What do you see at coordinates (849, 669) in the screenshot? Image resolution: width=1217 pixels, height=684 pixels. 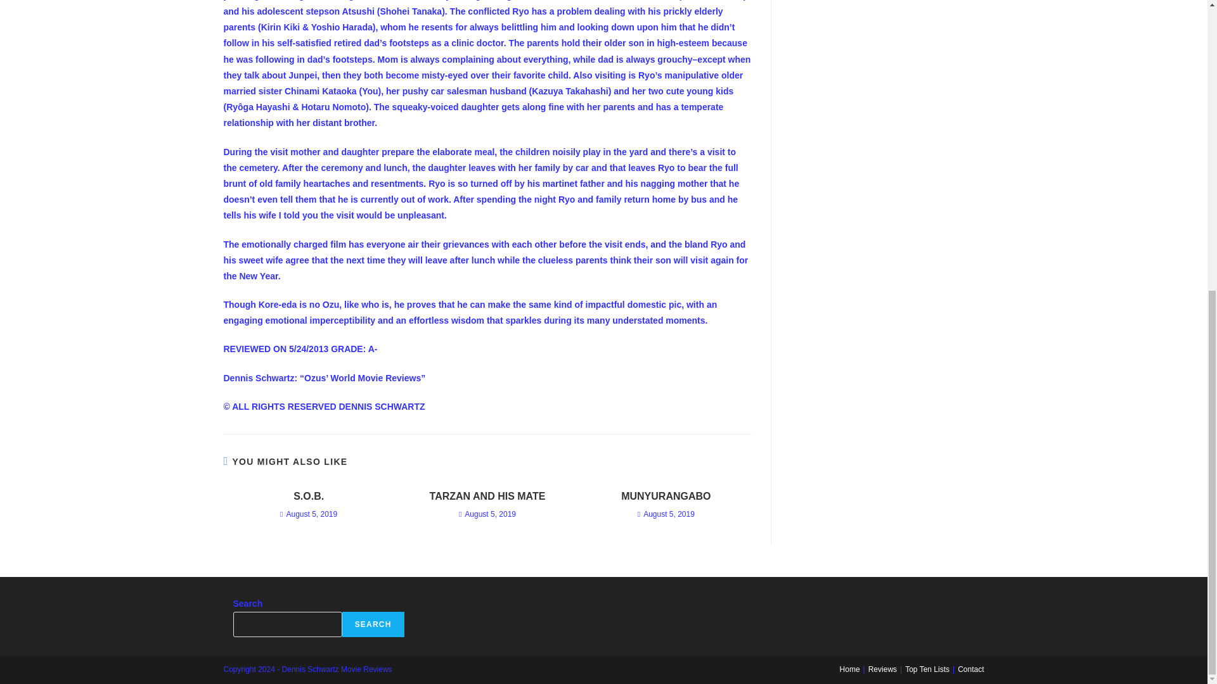 I see `Home` at bounding box center [849, 669].